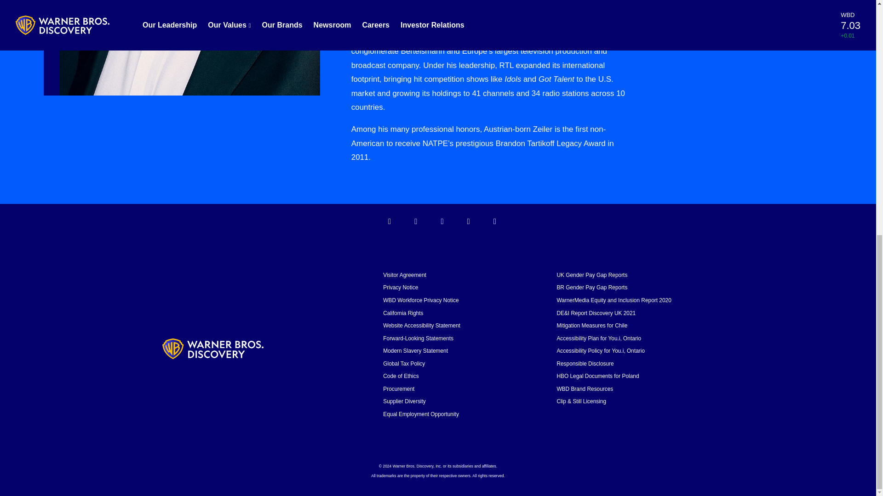 The width and height of the screenshot is (883, 496). Describe the element at coordinates (400, 287) in the screenshot. I see `Privacy Notice` at that location.